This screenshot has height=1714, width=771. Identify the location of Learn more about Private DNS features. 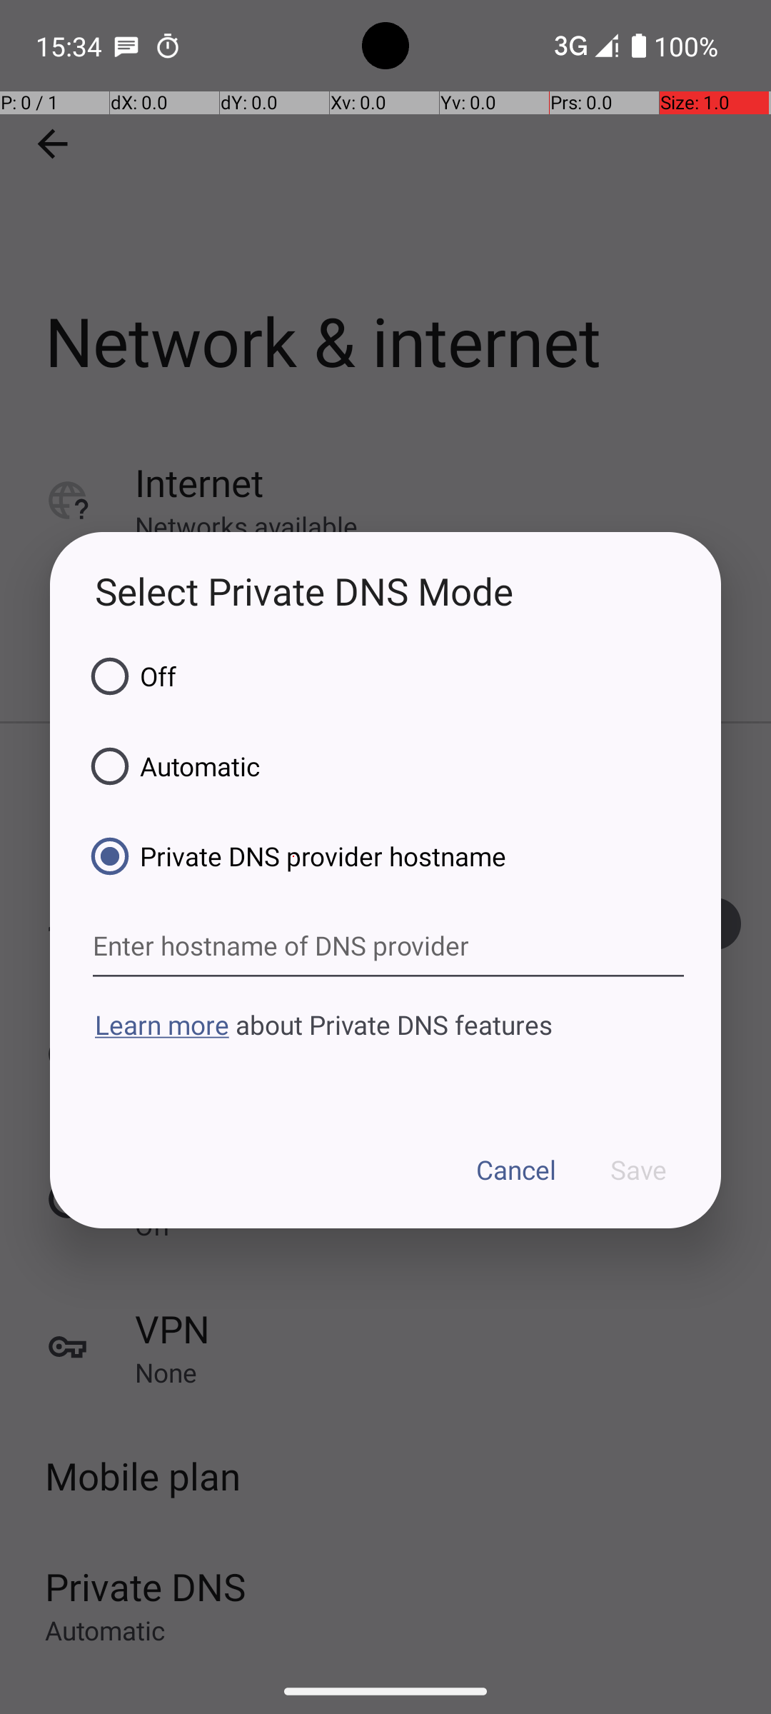
(385, 1051).